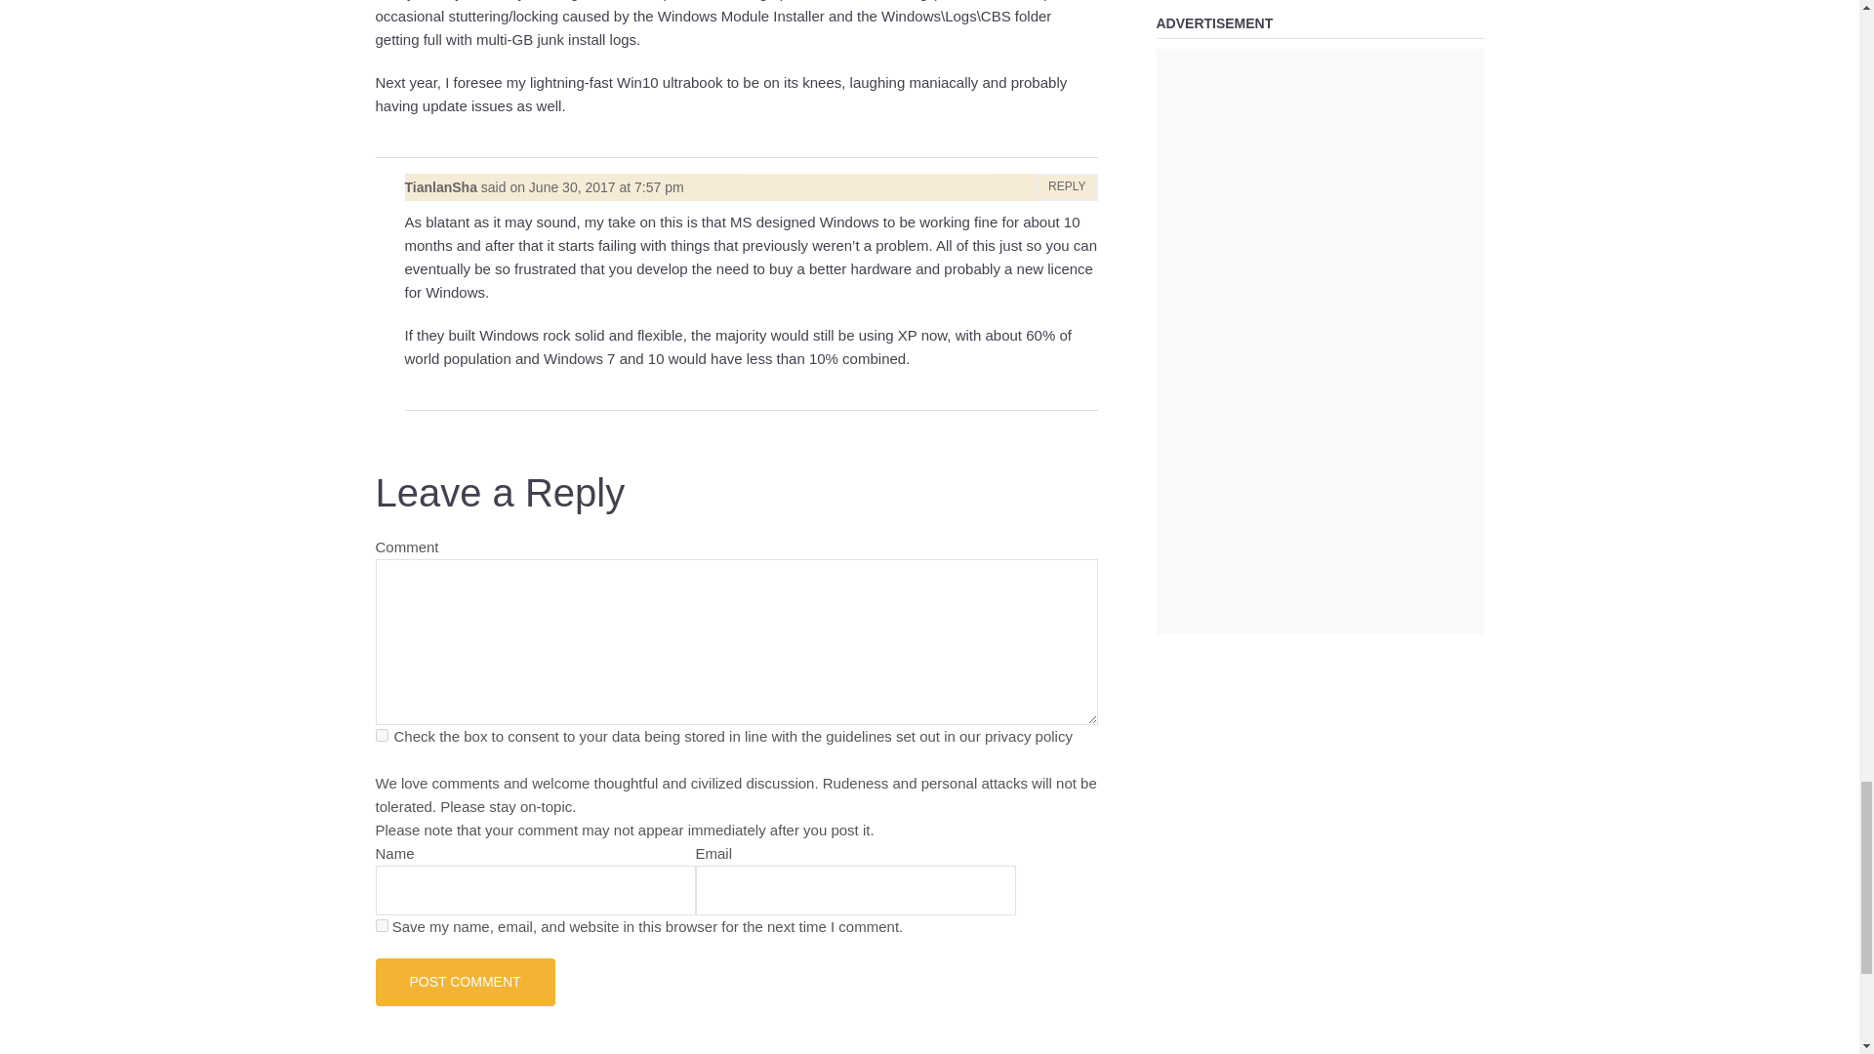 The image size is (1874, 1054). What do you see at coordinates (465, 982) in the screenshot?
I see `Post Comment` at bounding box center [465, 982].